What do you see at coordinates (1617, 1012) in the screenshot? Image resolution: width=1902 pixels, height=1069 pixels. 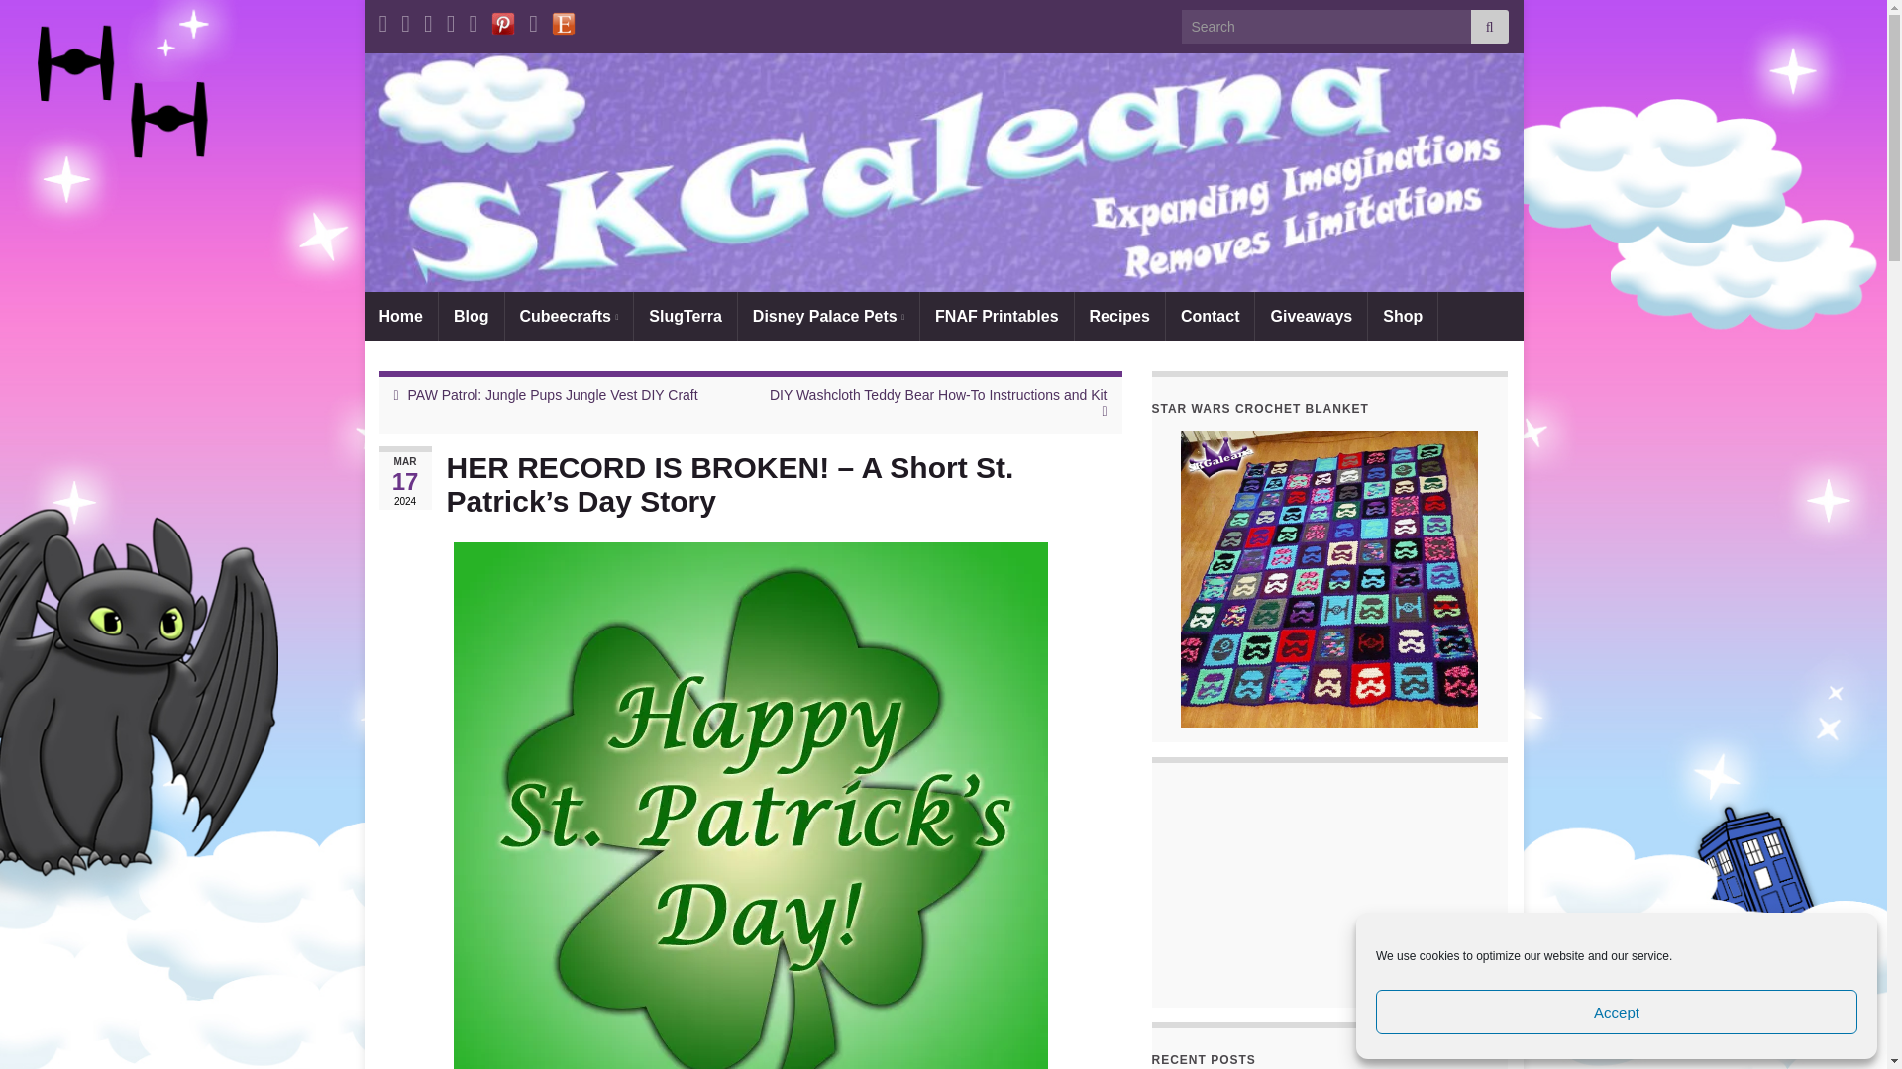 I see `Accept` at bounding box center [1617, 1012].